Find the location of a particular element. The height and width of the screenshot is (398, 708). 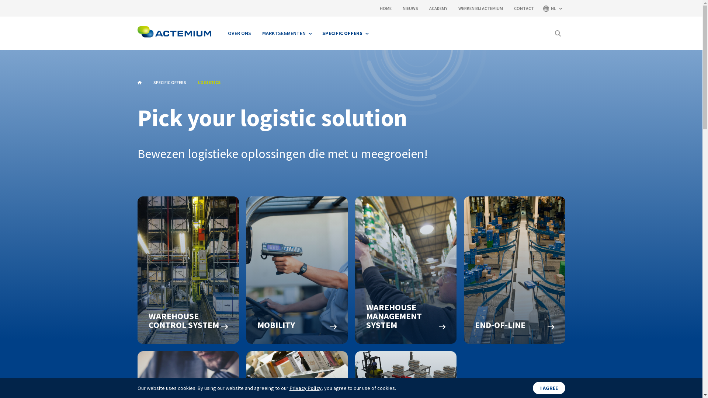

SPECIFIC OFFERS is located at coordinates (170, 83).